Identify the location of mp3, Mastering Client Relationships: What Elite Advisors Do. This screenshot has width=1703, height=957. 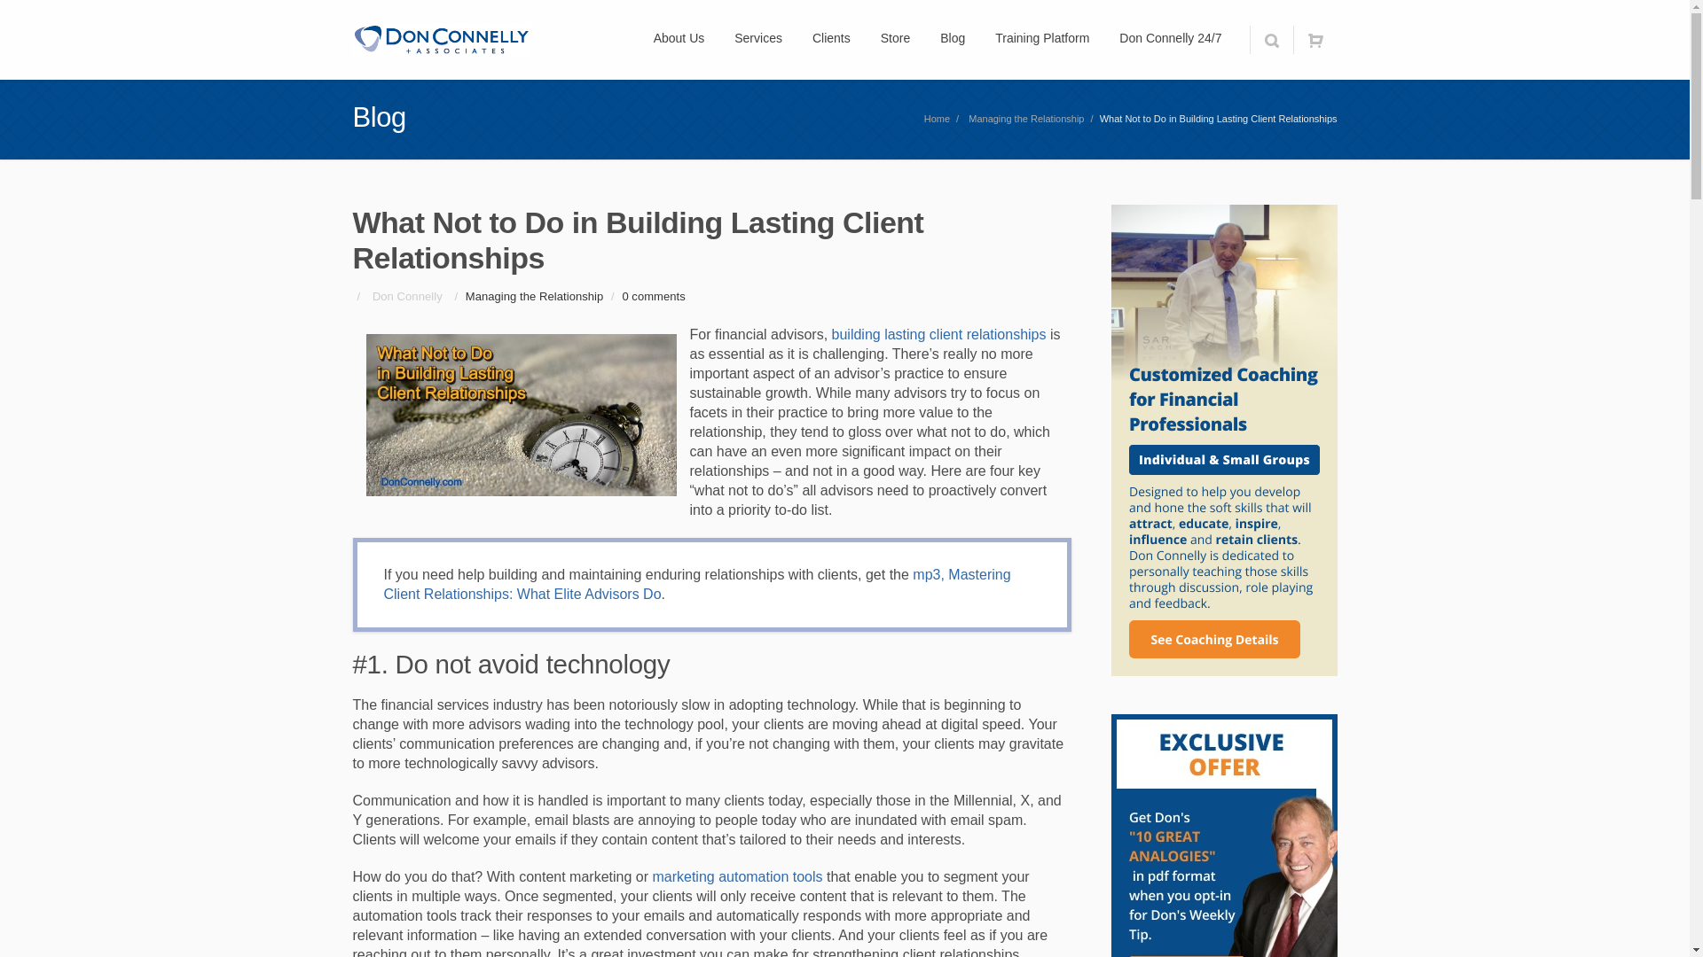
(696, 585).